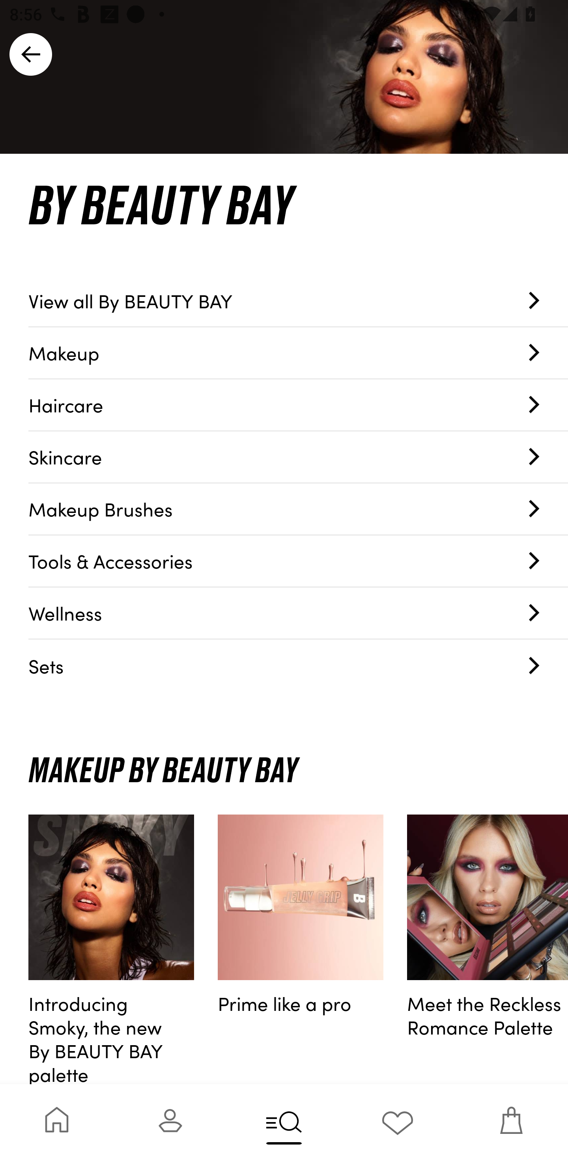 The image size is (568, 1167). I want to click on Introducing Smoky, the new By BEAUTY BAY palette, so click(111, 949).